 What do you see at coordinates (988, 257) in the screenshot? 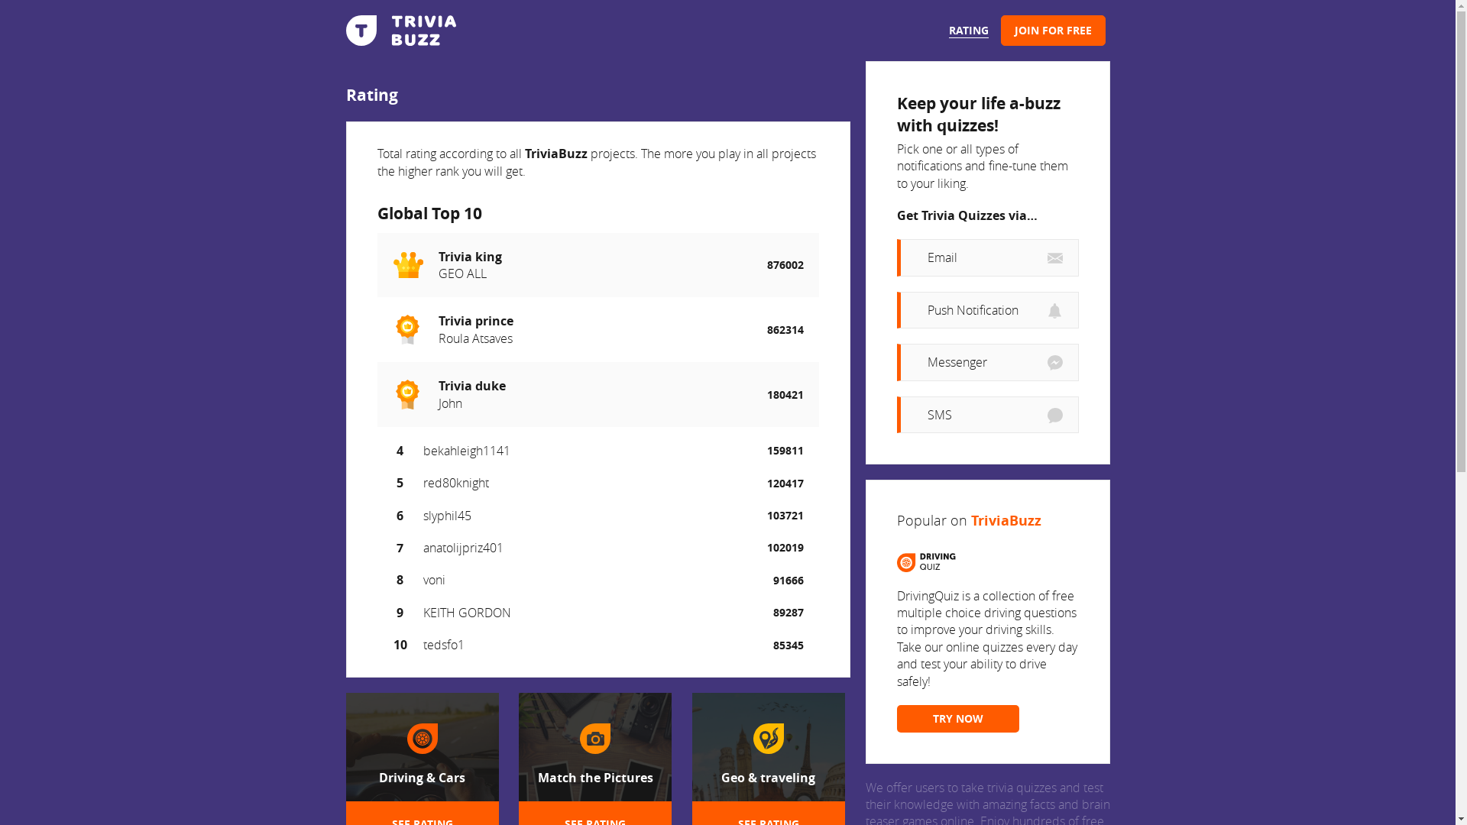
I see `Email` at bounding box center [988, 257].